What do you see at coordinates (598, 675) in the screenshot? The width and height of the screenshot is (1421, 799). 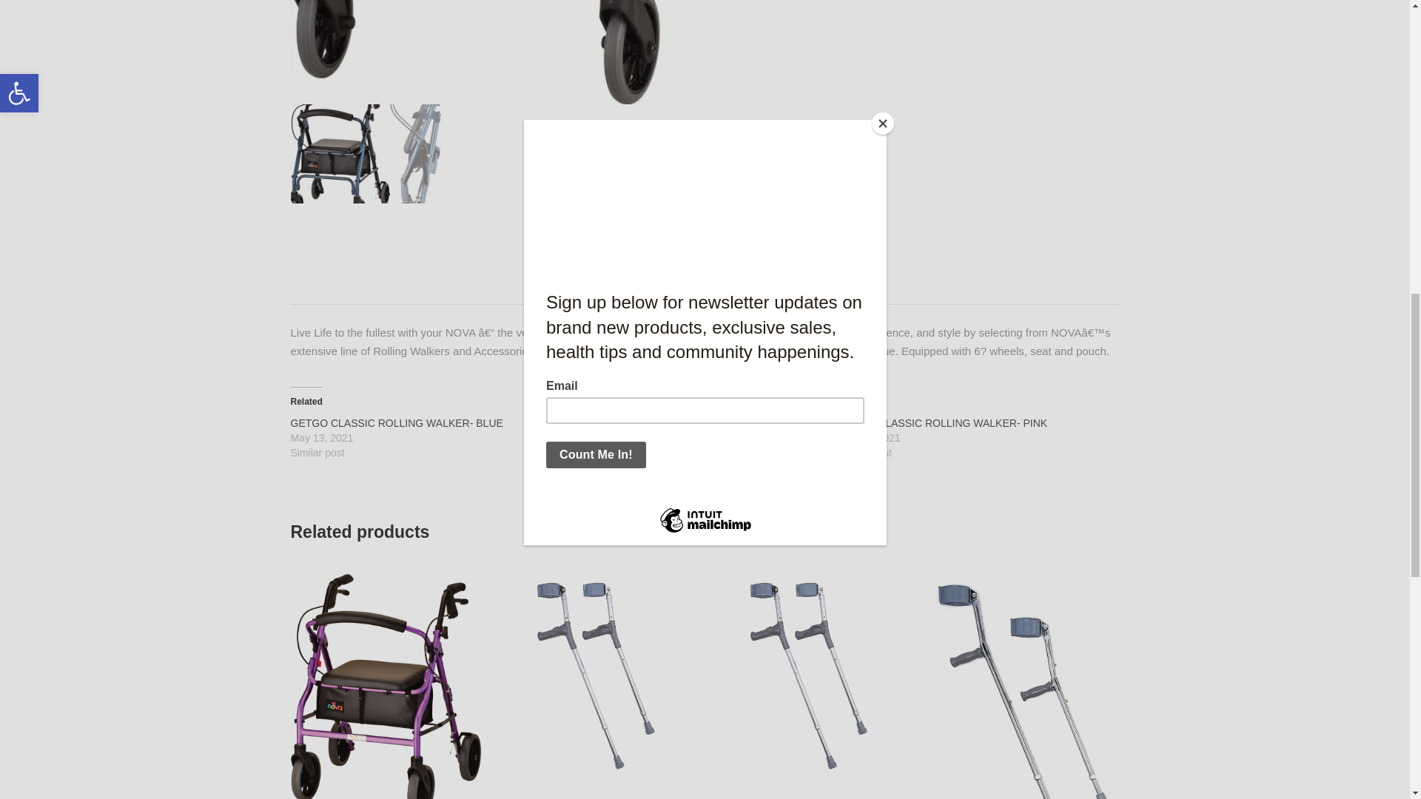 I see `7741P.jpg` at bounding box center [598, 675].